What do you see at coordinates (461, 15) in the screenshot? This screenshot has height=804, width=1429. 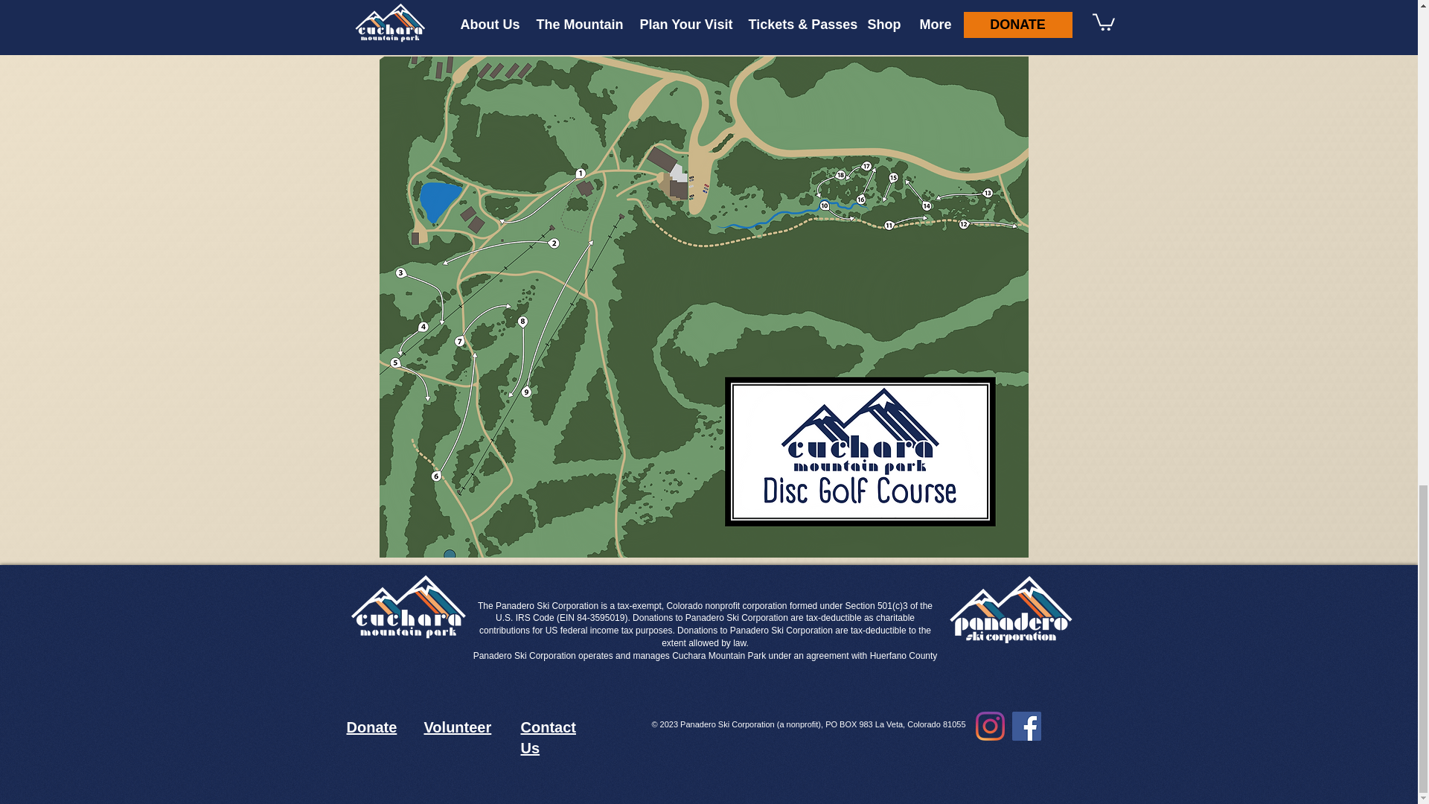 I see `Cuchara Mountain Park is on UDisc!` at bounding box center [461, 15].